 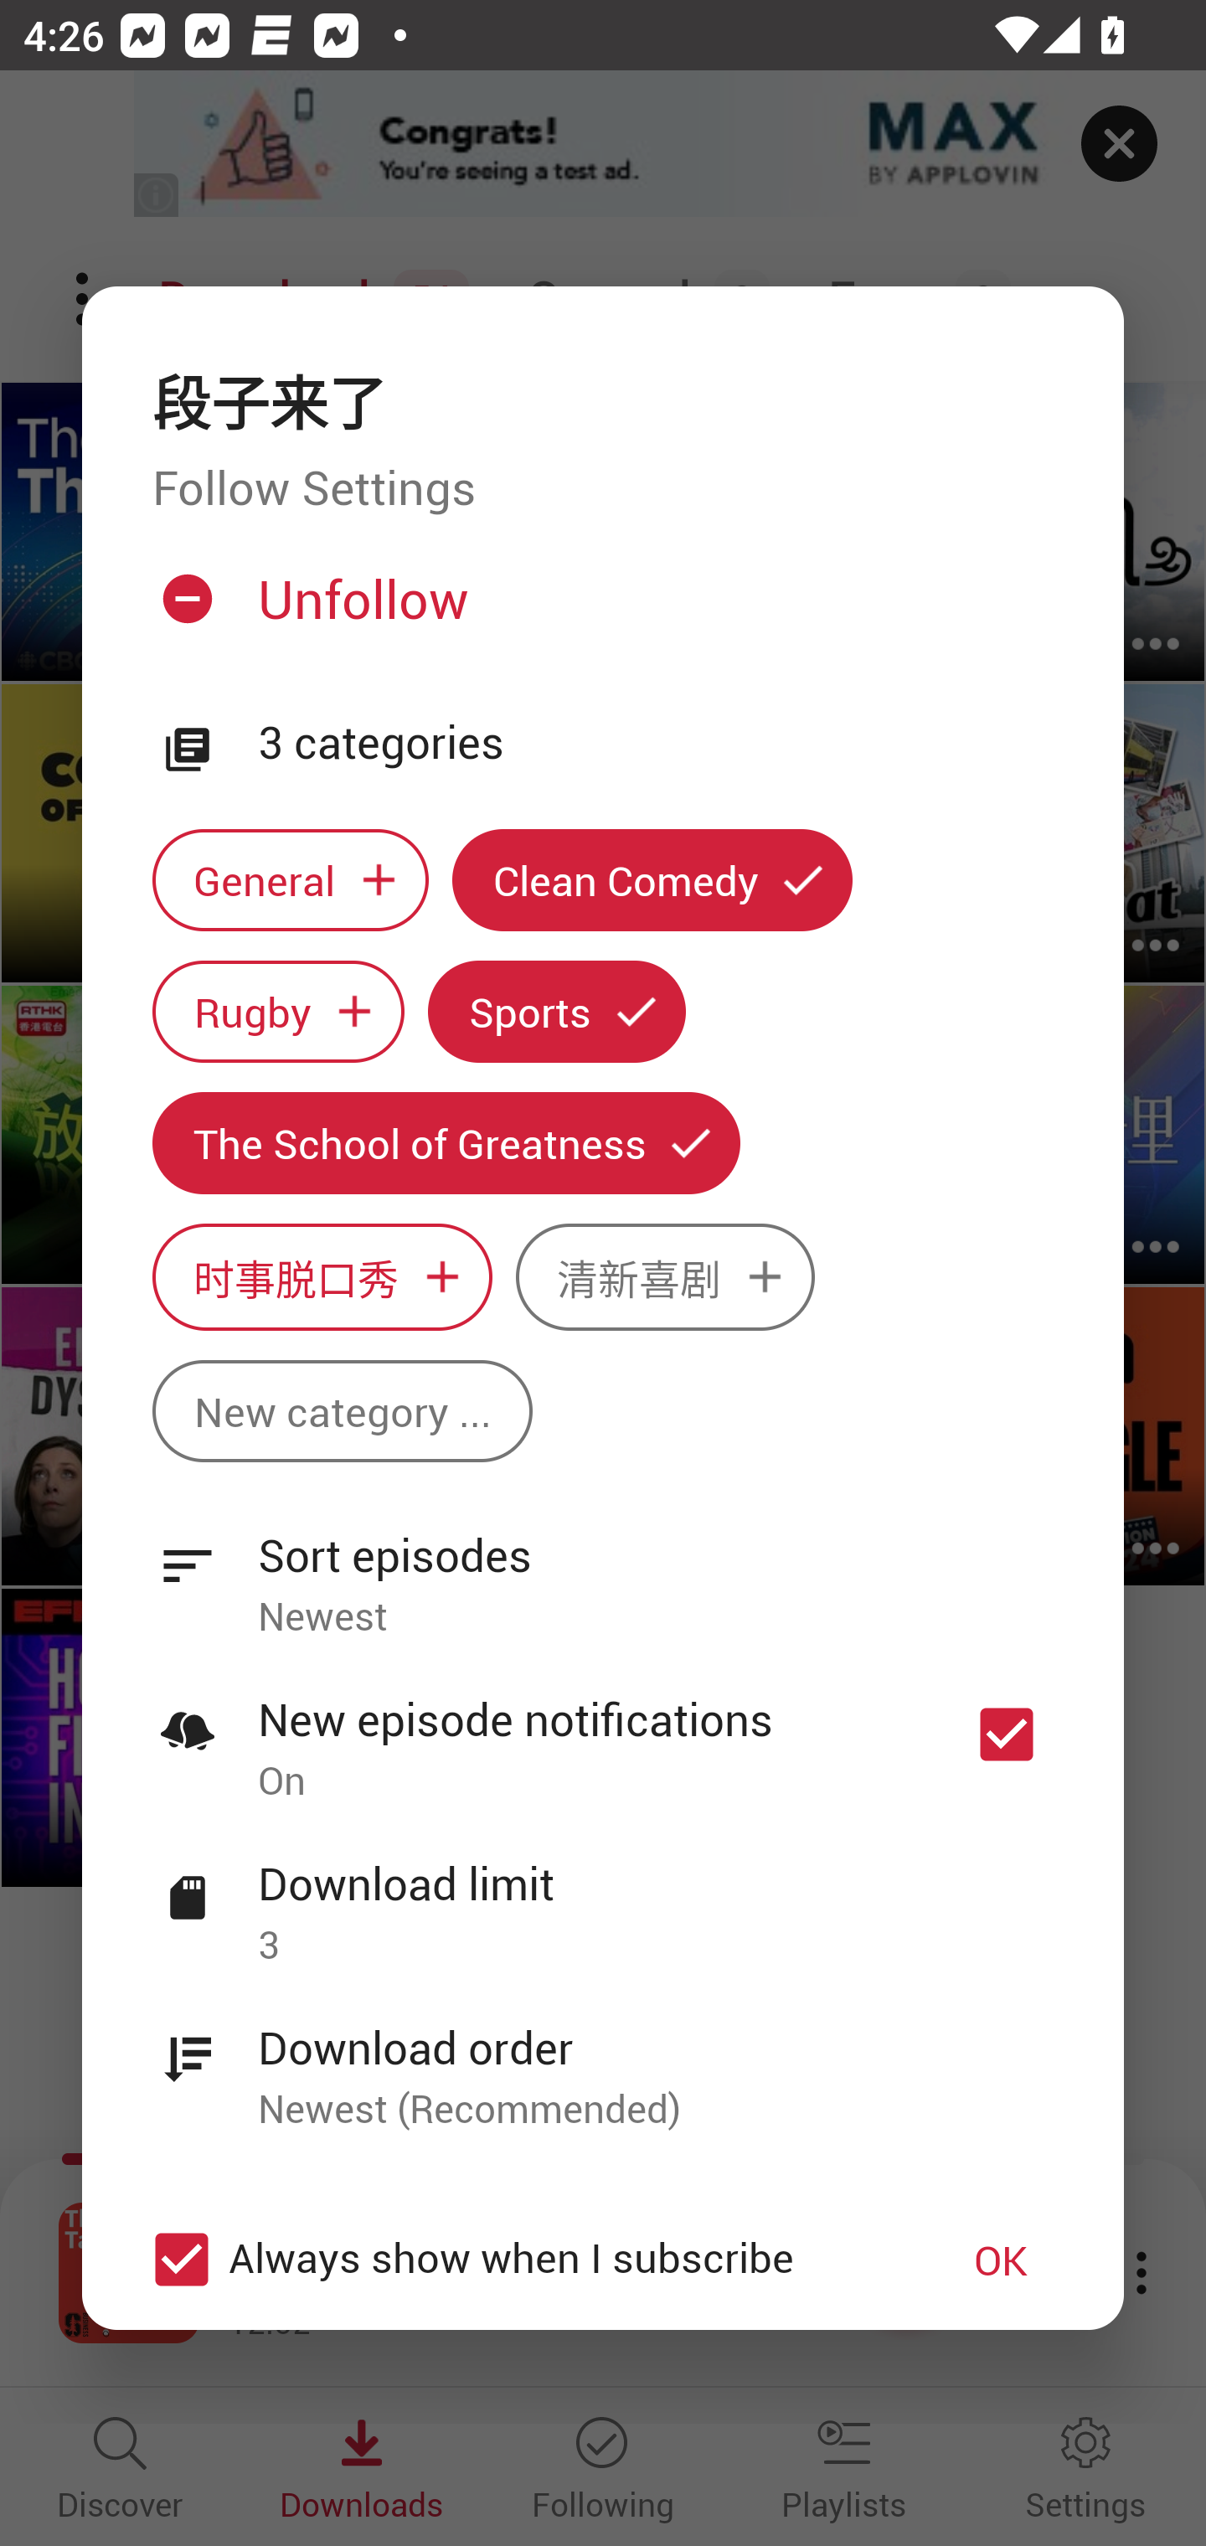 What do you see at coordinates (557, 1010) in the screenshot?
I see `Sports` at bounding box center [557, 1010].